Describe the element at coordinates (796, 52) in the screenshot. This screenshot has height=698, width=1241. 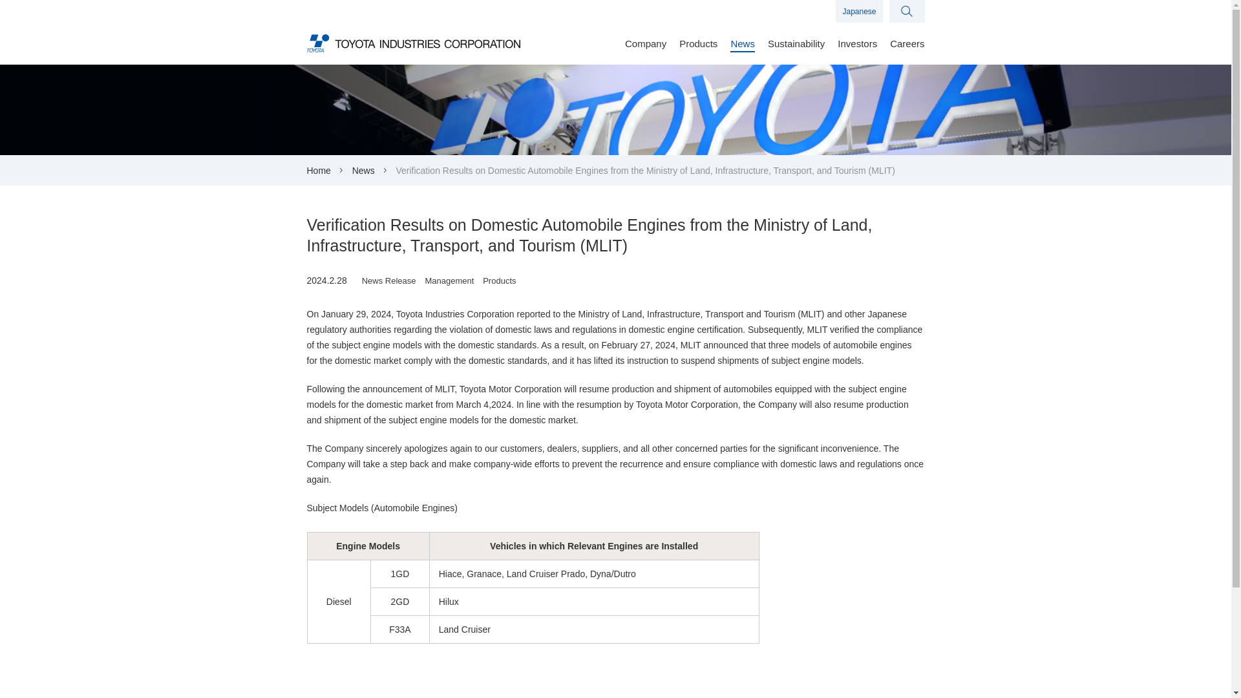
I see `Sustainability` at that location.